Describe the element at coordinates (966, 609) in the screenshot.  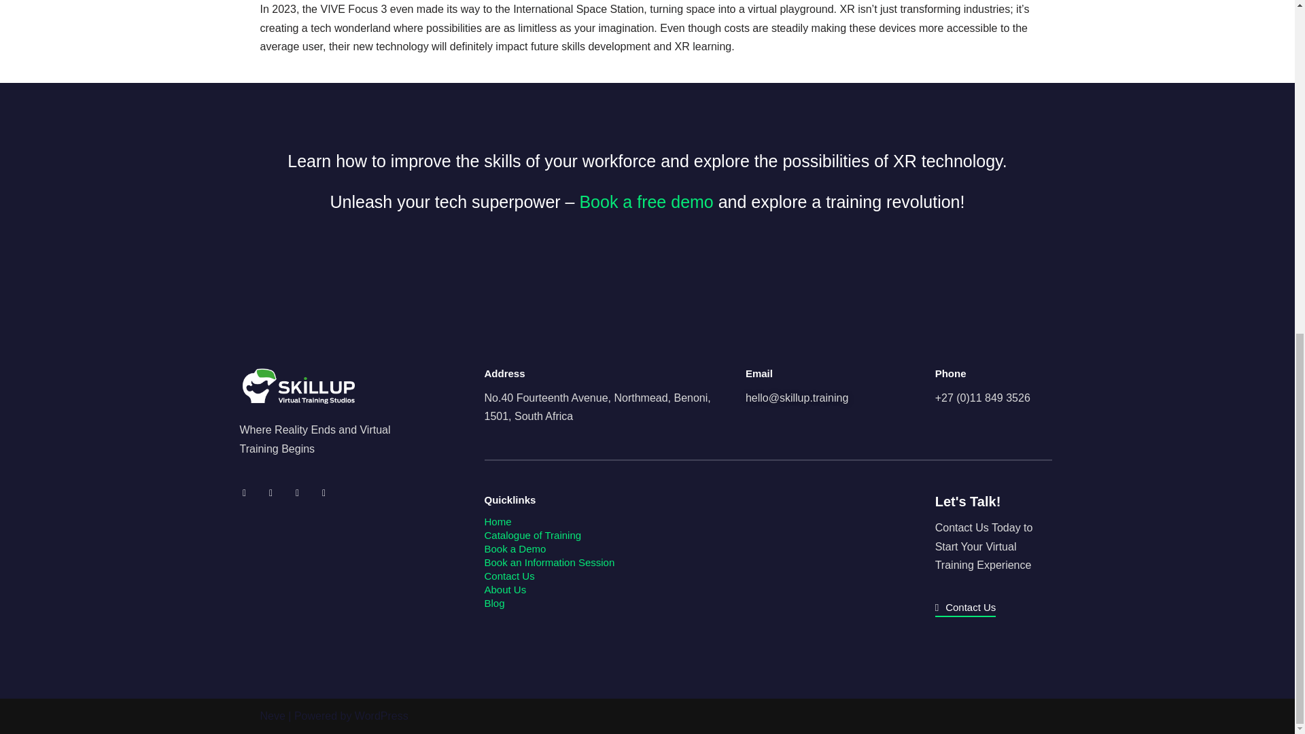
I see `Contact Us` at that location.